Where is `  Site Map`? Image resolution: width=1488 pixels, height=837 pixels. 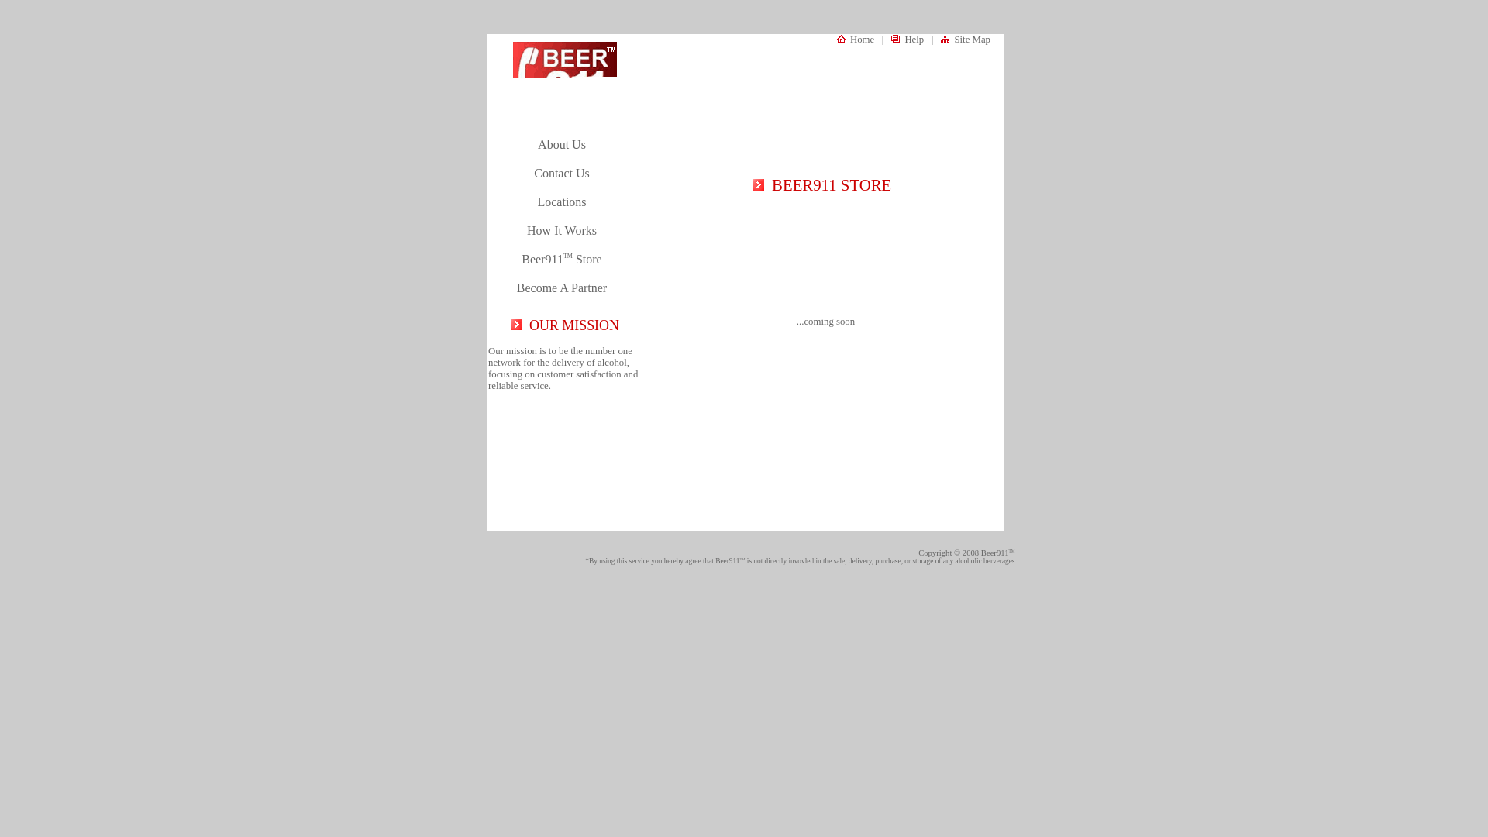
  Site Map is located at coordinates (966, 40).